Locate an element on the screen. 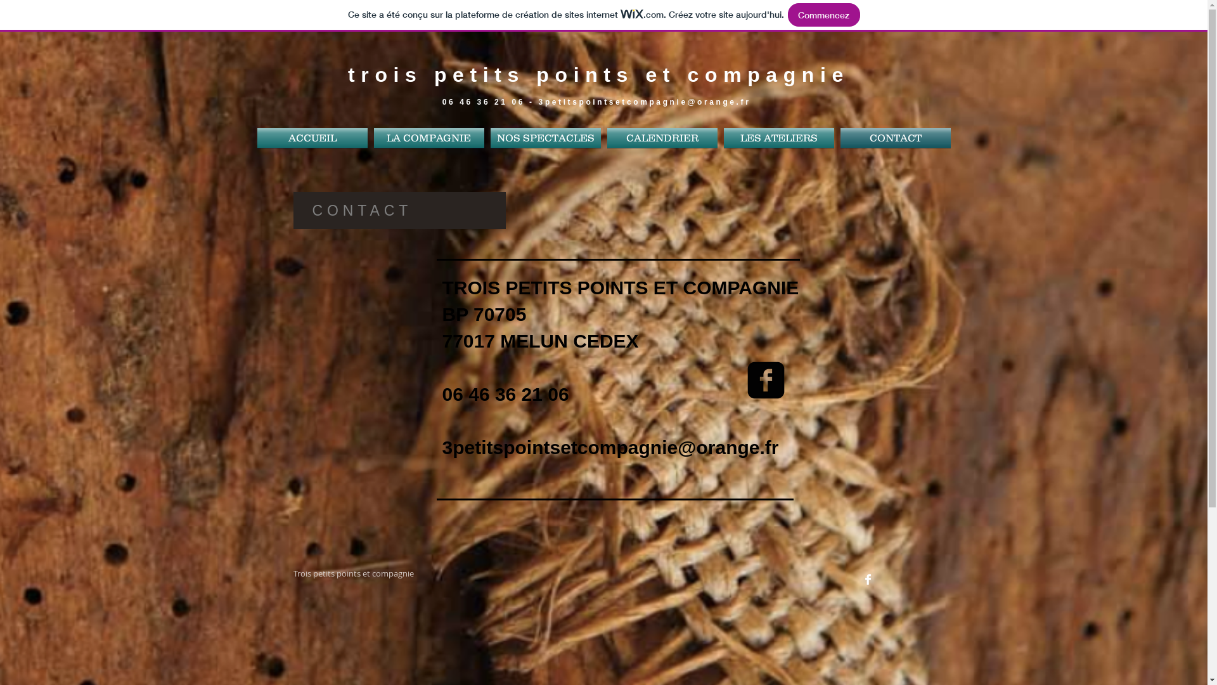 The height and width of the screenshot is (685, 1217). CALENDRIER is located at coordinates (662, 138).